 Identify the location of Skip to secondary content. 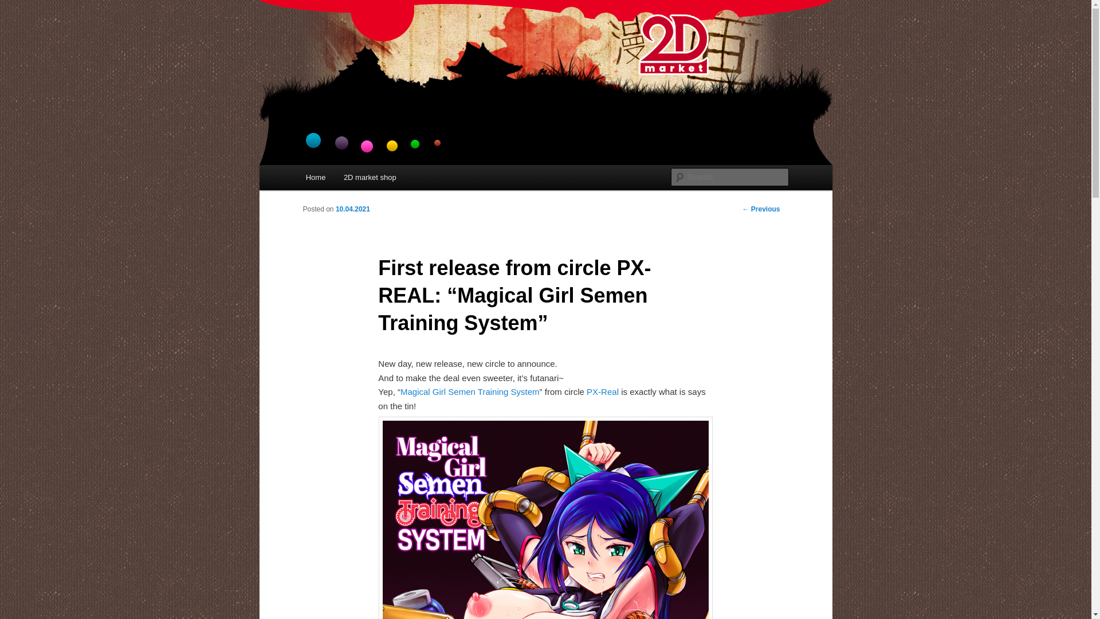
(362, 179).